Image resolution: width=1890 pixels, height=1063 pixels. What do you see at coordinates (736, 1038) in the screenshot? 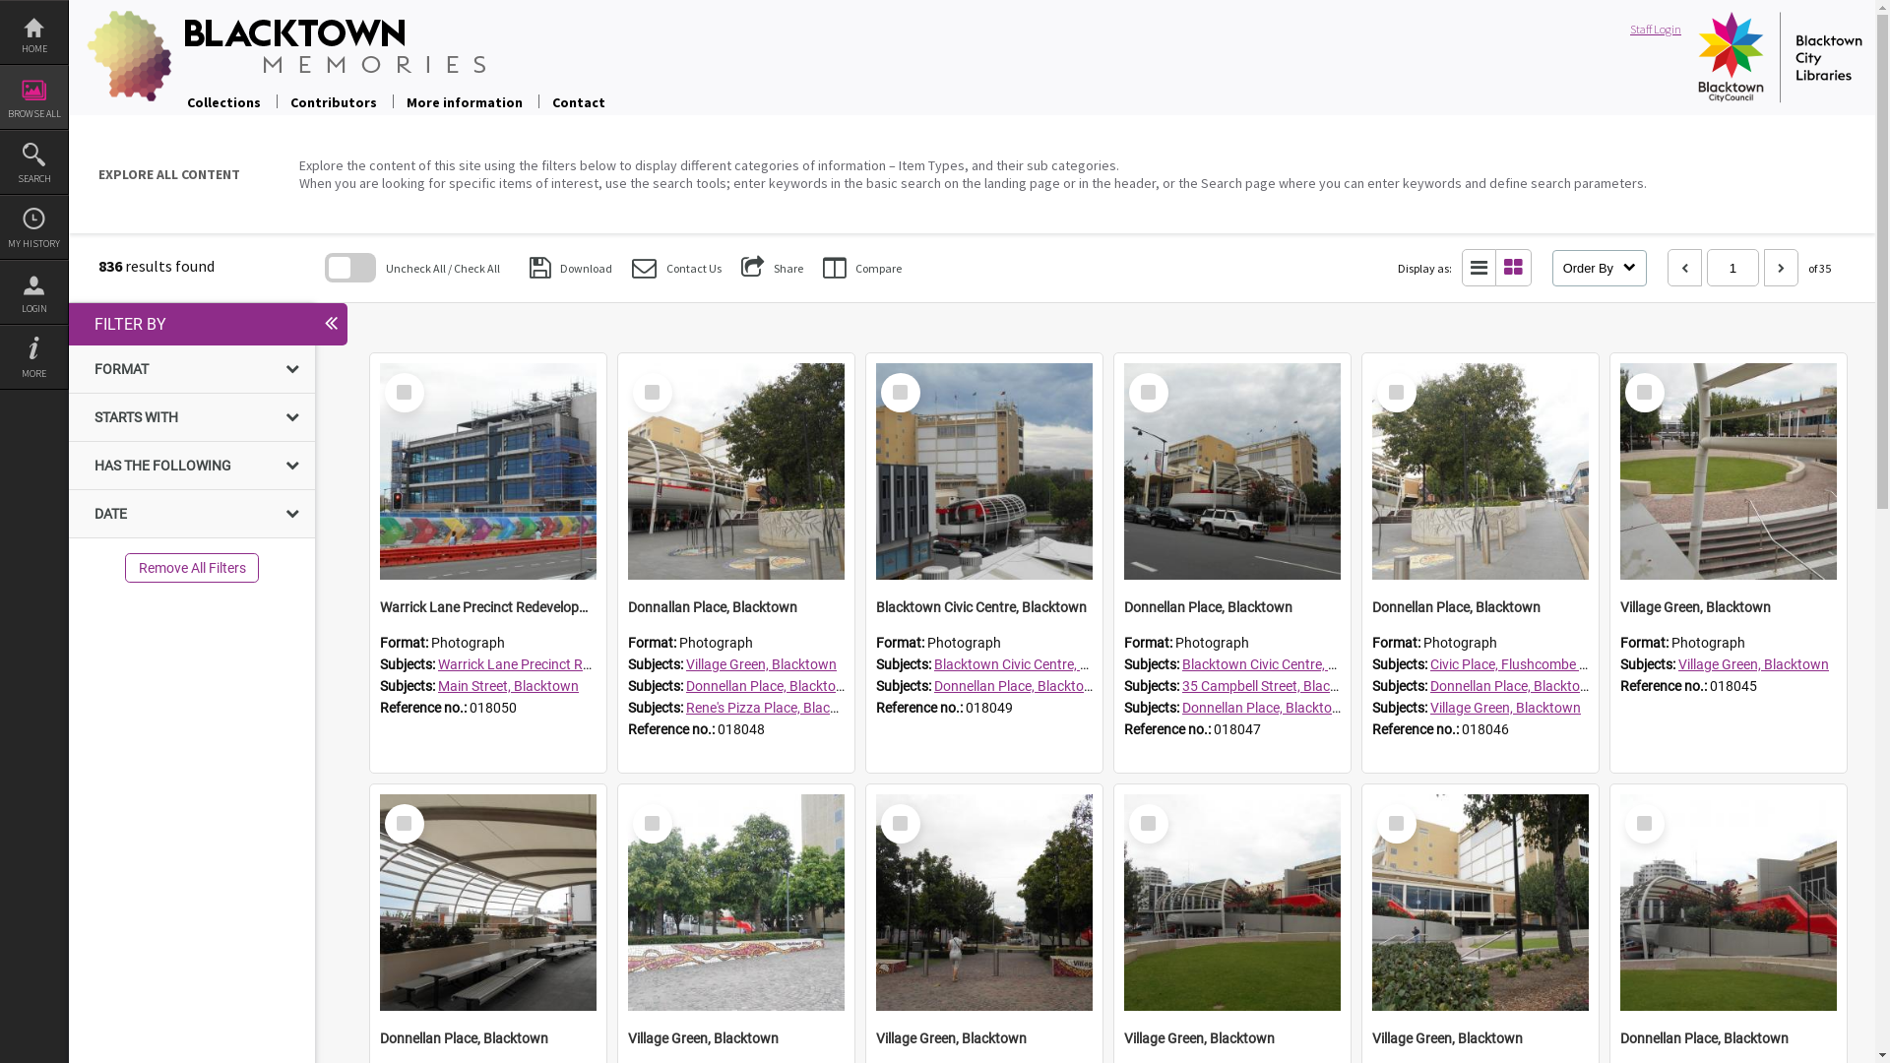
I see `Village Green, Blacktown` at bounding box center [736, 1038].